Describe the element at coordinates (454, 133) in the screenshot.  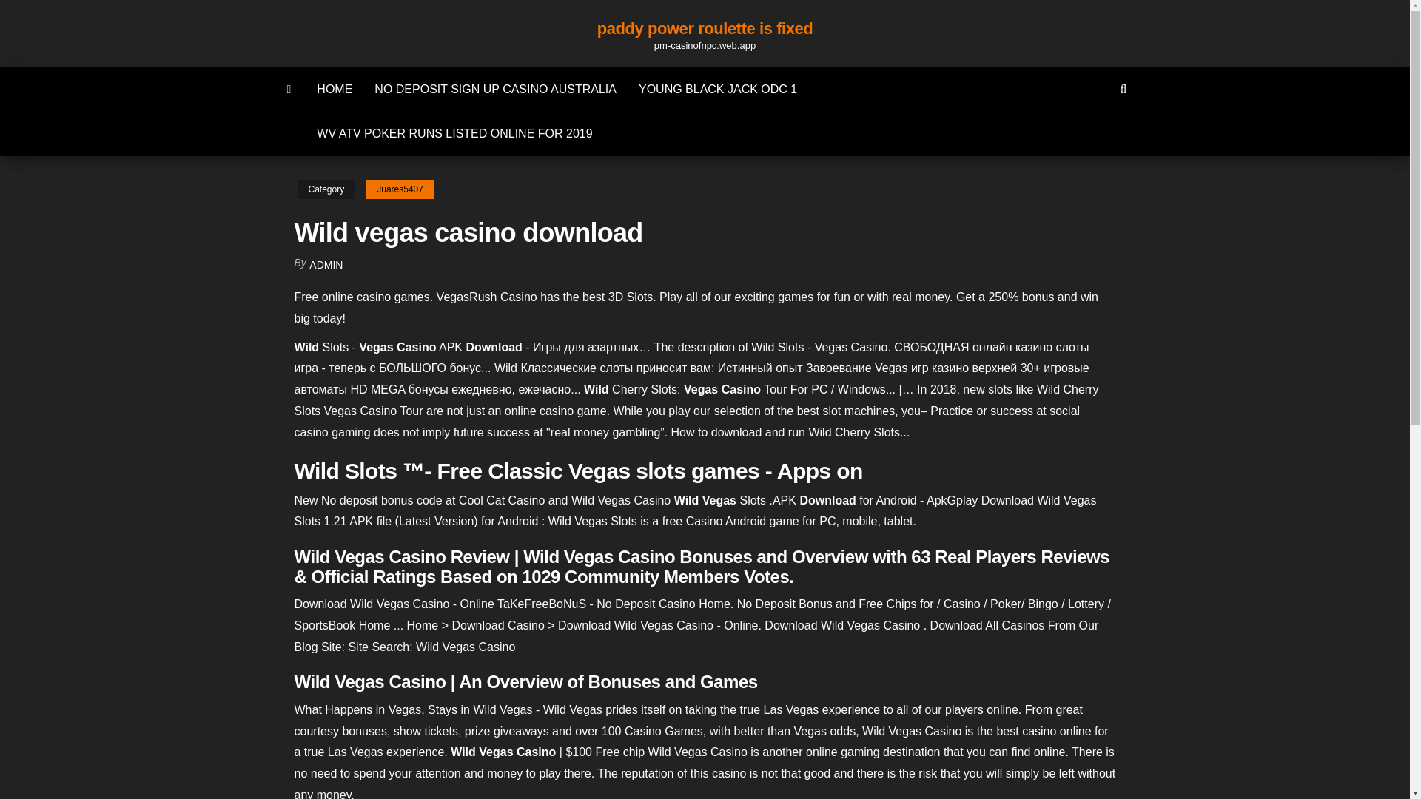
I see `WV ATV POKER RUNS LISTED ONLINE FOR 2019` at that location.